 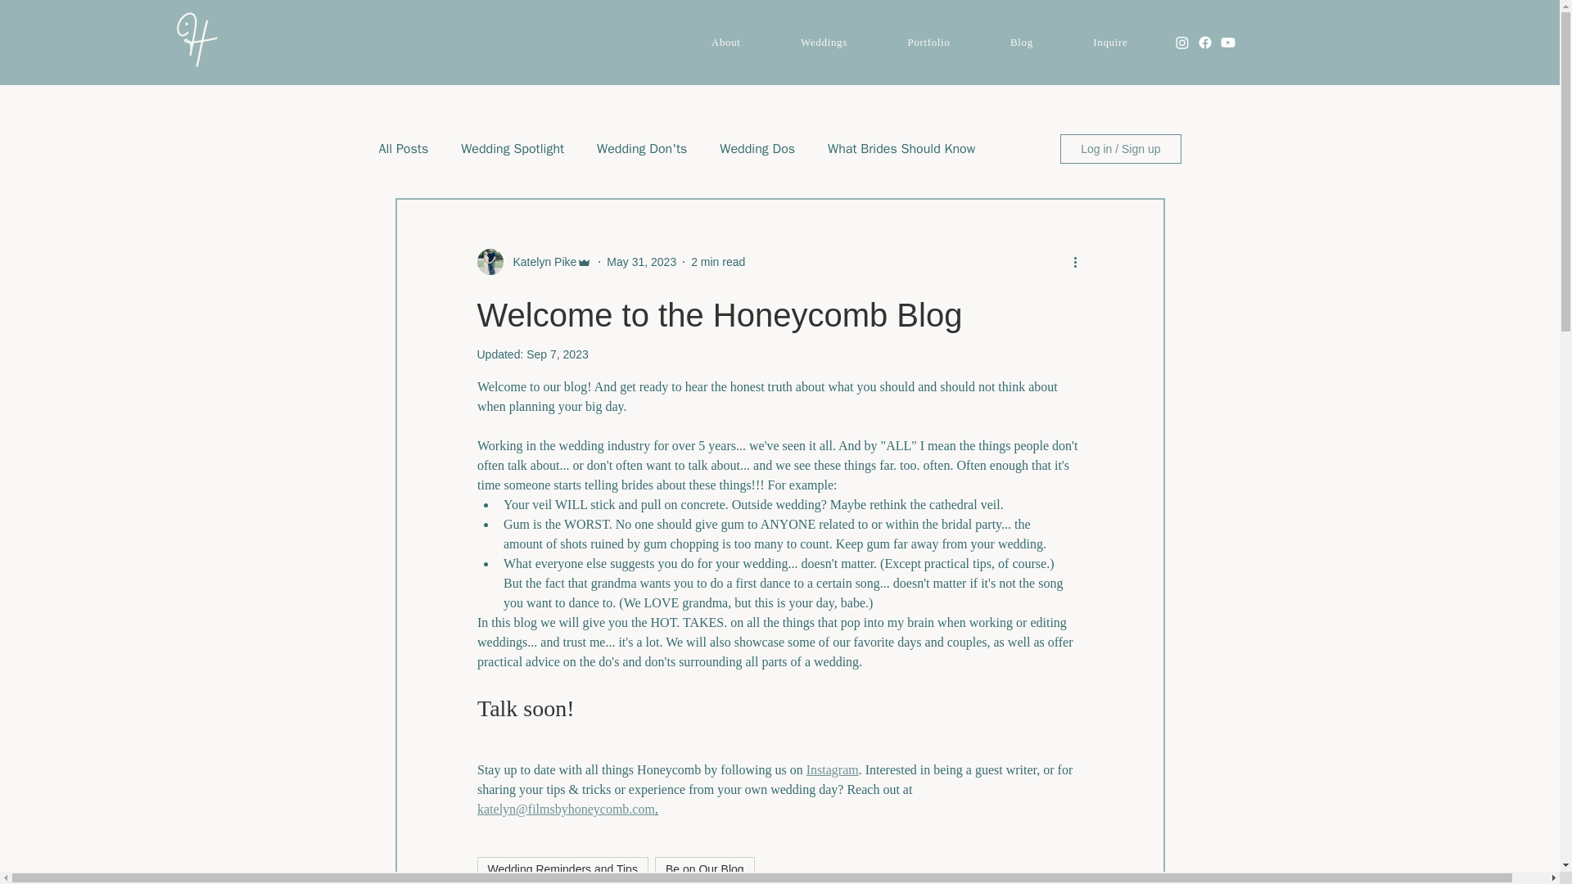 I want to click on Inquire, so click(x=1111, y=43).